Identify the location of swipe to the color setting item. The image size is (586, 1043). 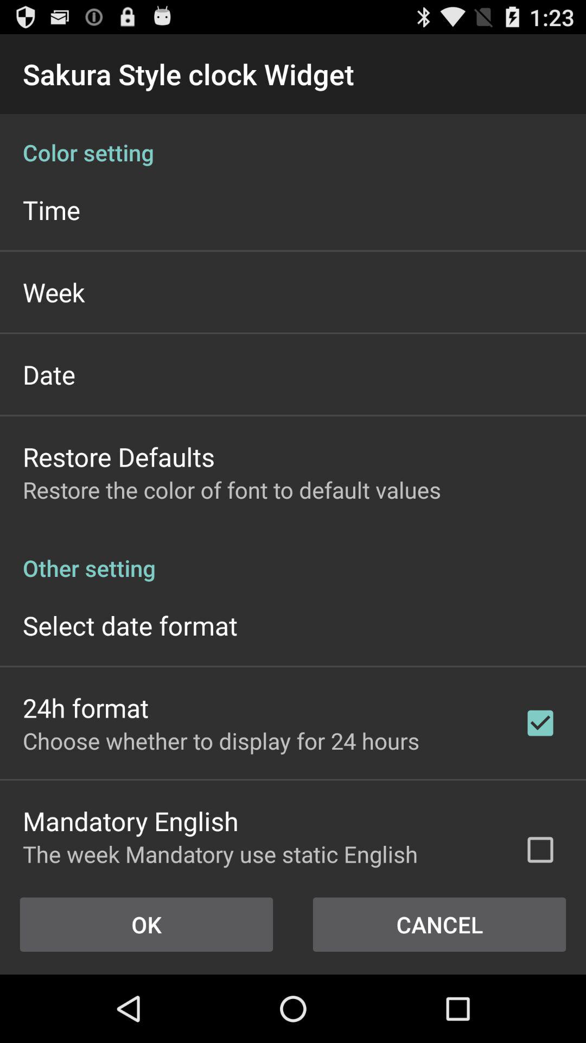
(293, 141).